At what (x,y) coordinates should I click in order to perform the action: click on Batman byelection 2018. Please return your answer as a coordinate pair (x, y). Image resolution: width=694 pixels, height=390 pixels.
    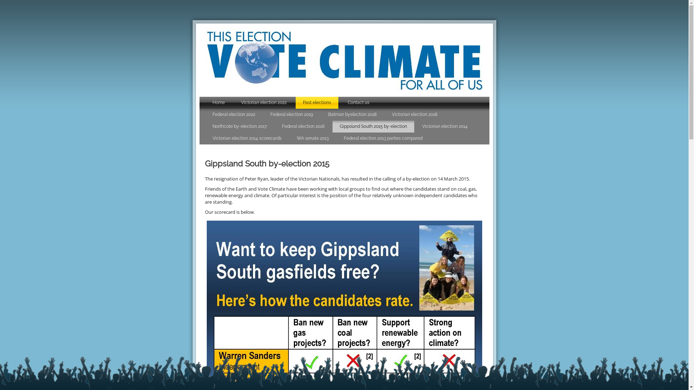
    Looking at the image, I should click on (352, 115).